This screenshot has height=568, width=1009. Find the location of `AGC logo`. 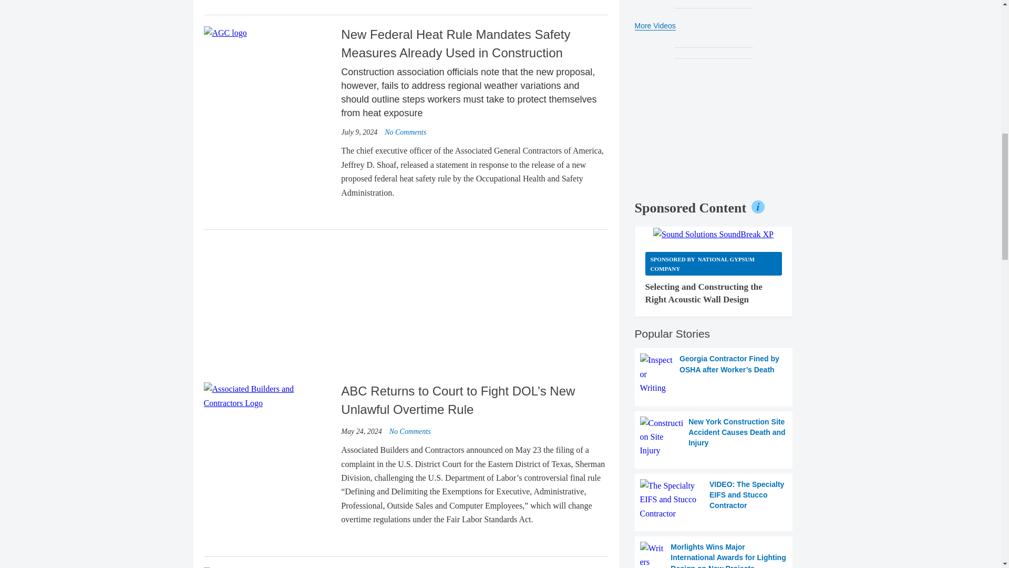

AGC logo is located at coordinates (225, 33).